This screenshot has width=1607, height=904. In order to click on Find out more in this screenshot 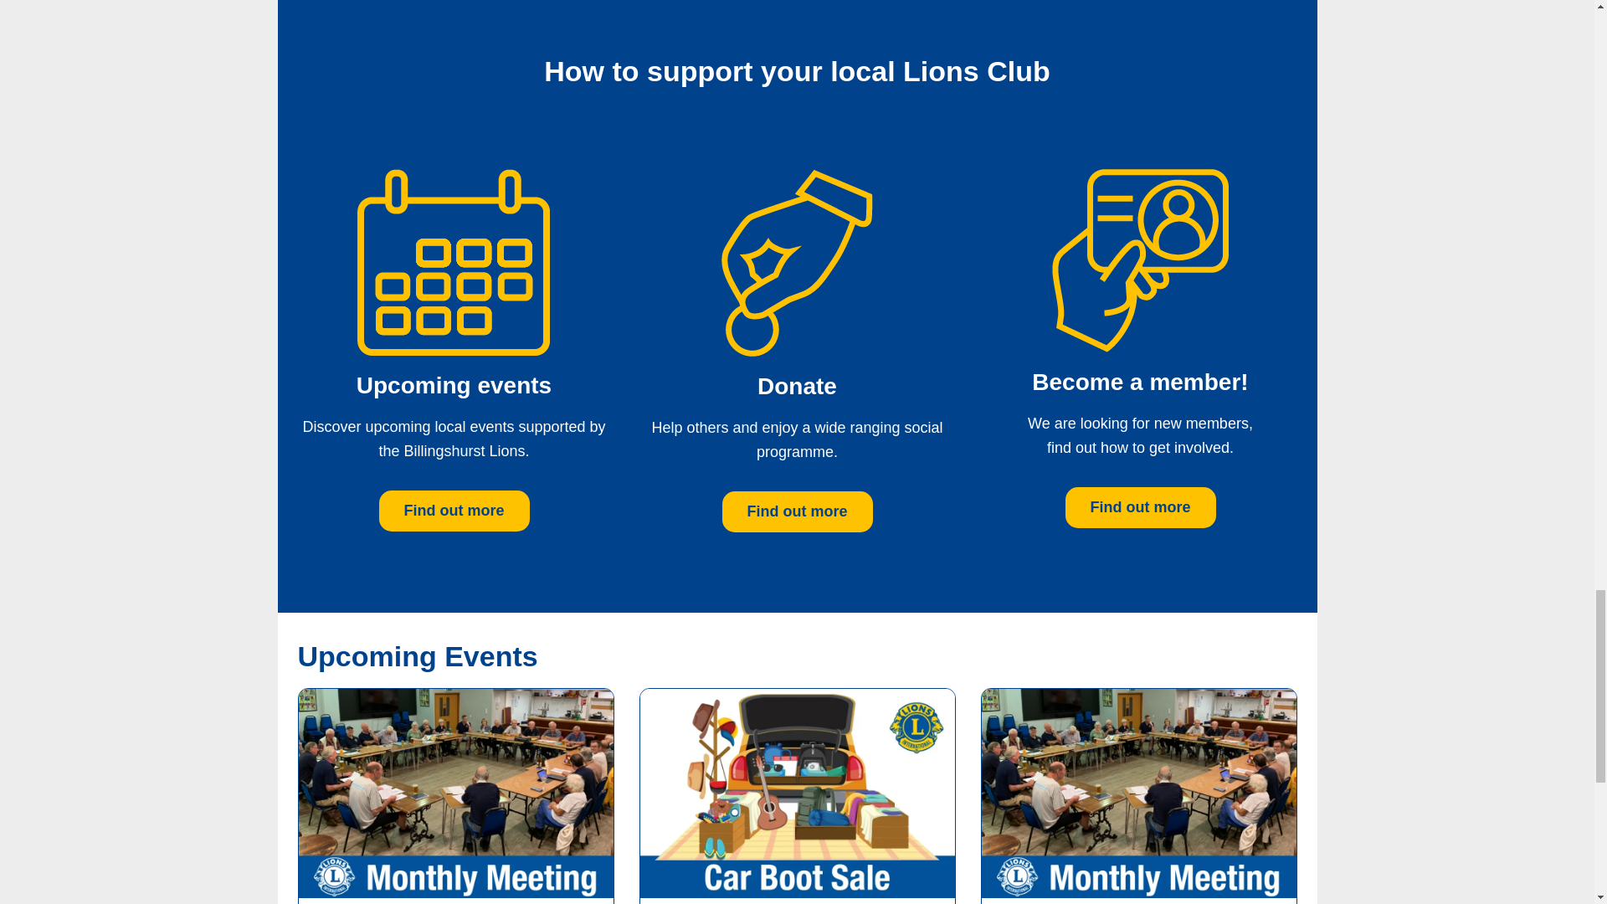, I will do `click(797, 512)`.